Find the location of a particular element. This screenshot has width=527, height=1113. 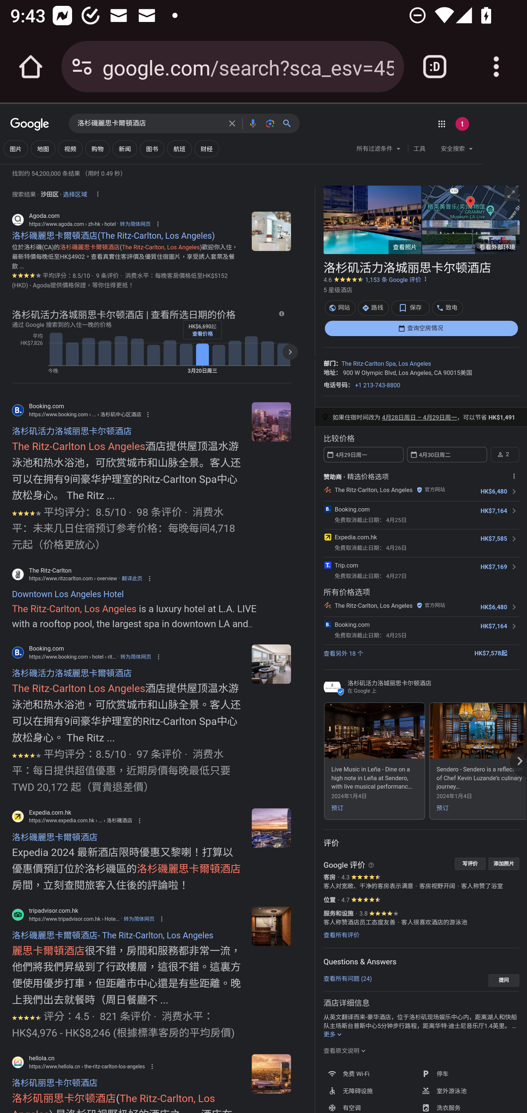

Google 账号： test appium (testappium002@gmail.com) is located at coordinates (462, 124).